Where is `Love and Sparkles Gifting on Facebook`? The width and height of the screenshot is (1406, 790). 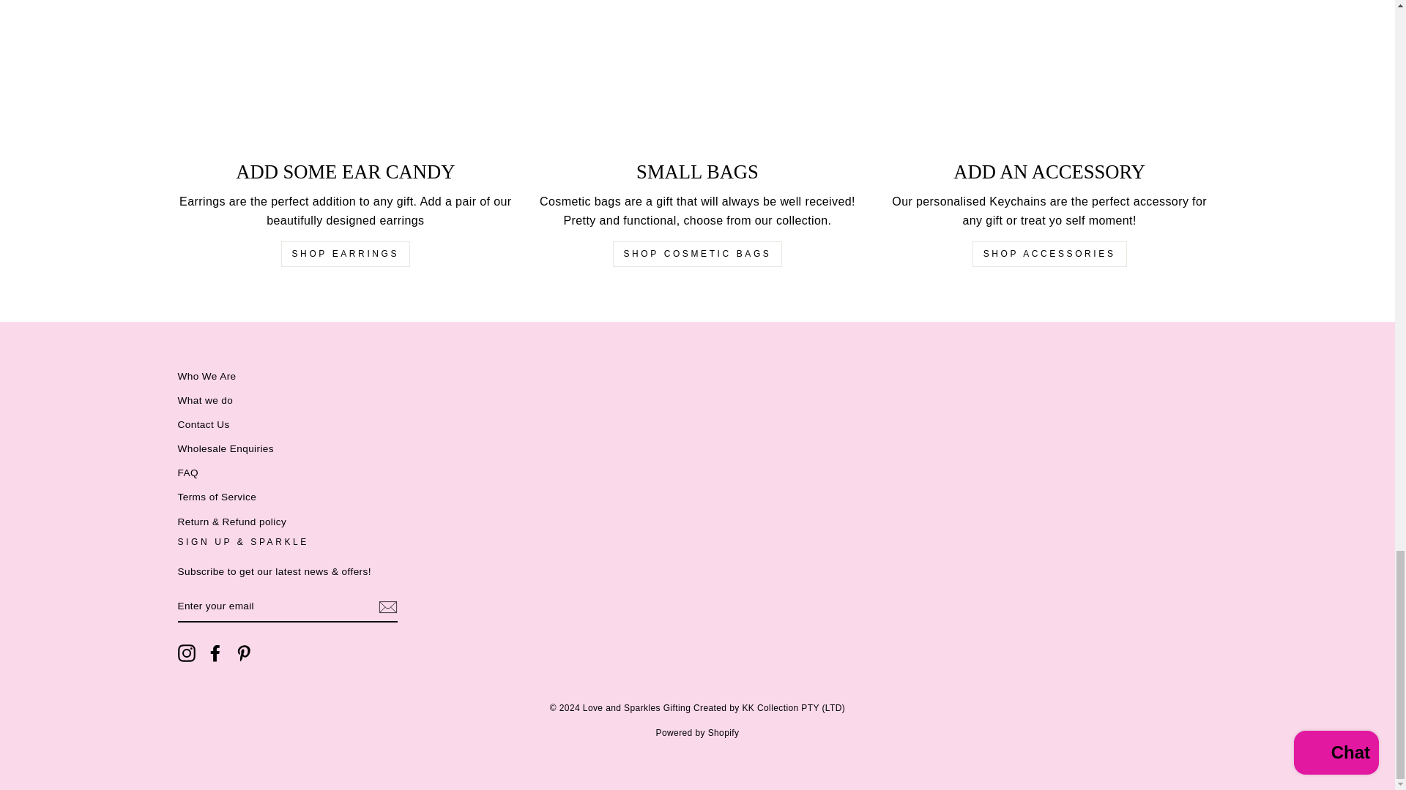 Love and Sparkles Gifting on Facebook is located at coordinates (215, 653).